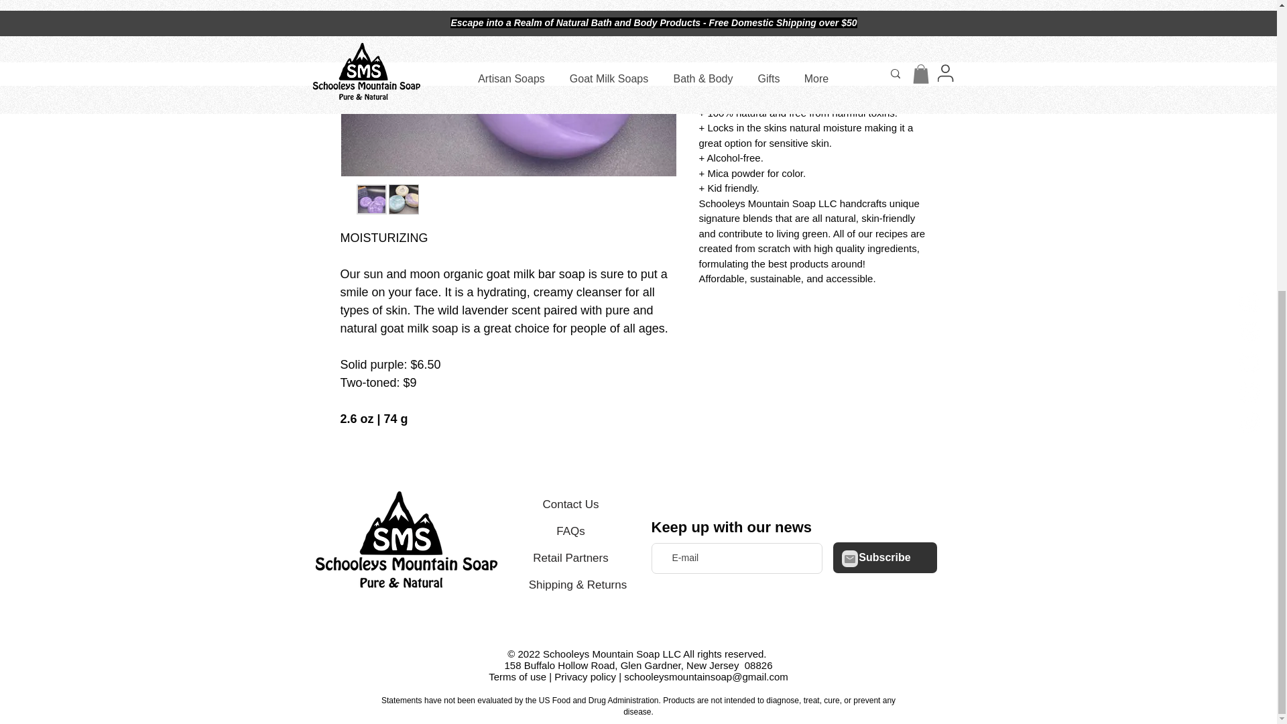 This screenshot has width=1287, height=724. I want to click on PRODUCT INFO, so click(818, 54).